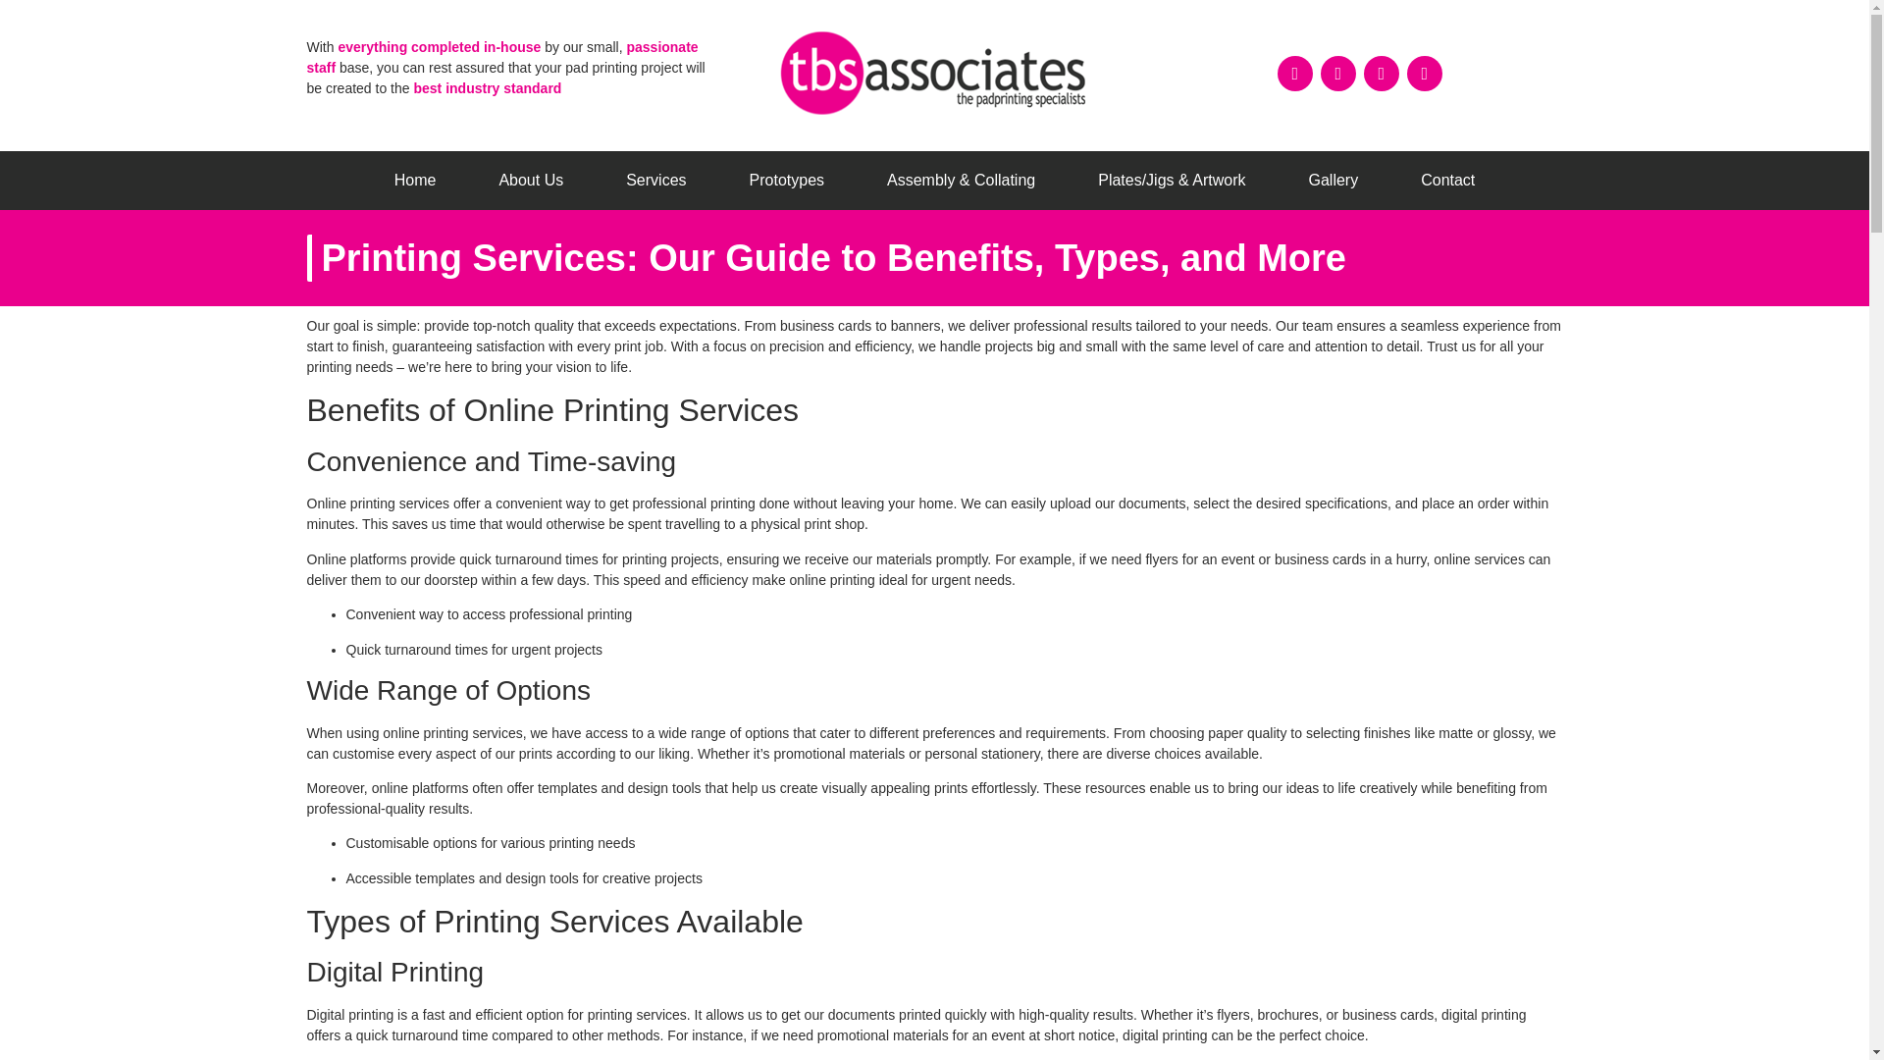 The image size is (1884, 1060). I want to click on Contact, so click(1447, 181).